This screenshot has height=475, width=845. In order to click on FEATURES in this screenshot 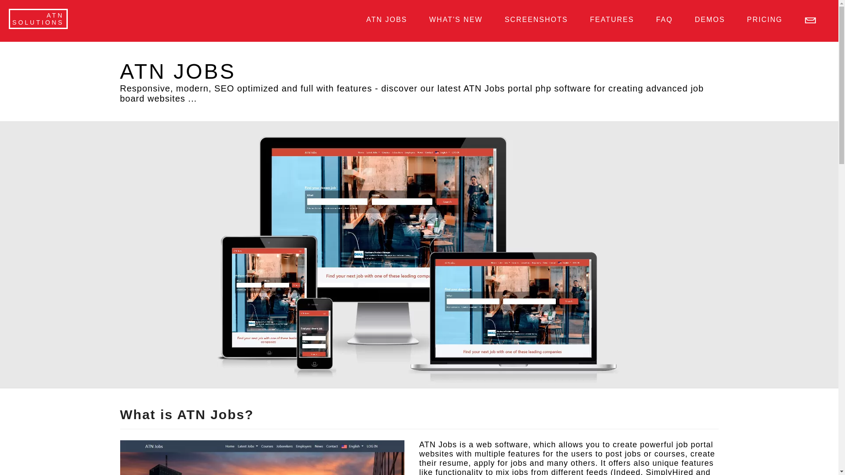, I will do `click(709, 19)`.